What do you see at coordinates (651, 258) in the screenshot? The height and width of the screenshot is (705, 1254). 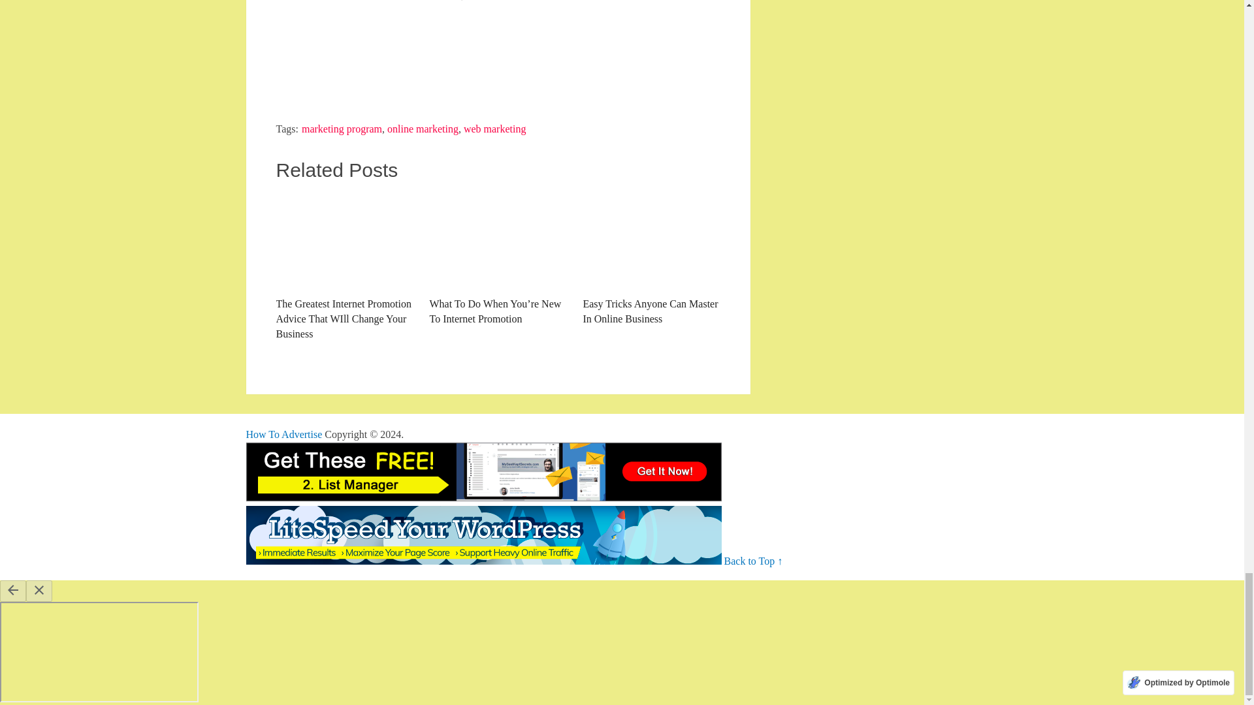 I see `Easy Tricks Anyone Can Master In Online Business` at bounding box center [651, 258].